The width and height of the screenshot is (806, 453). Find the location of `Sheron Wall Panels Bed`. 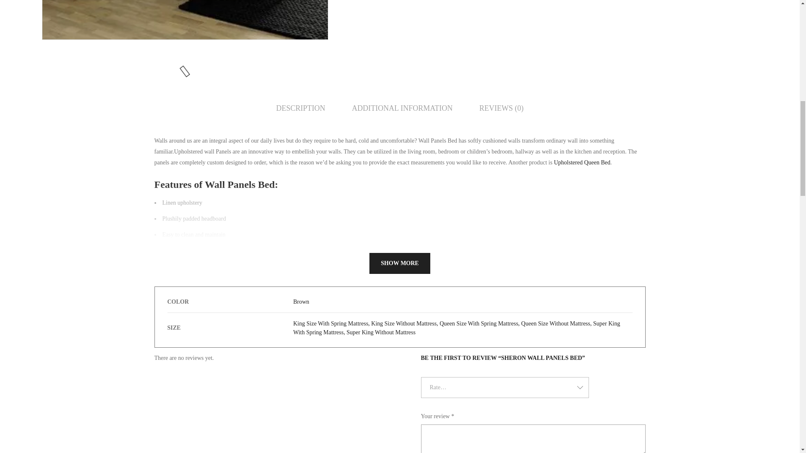

Sheron Wall Panels Bed is located at coordinates (185, 19).